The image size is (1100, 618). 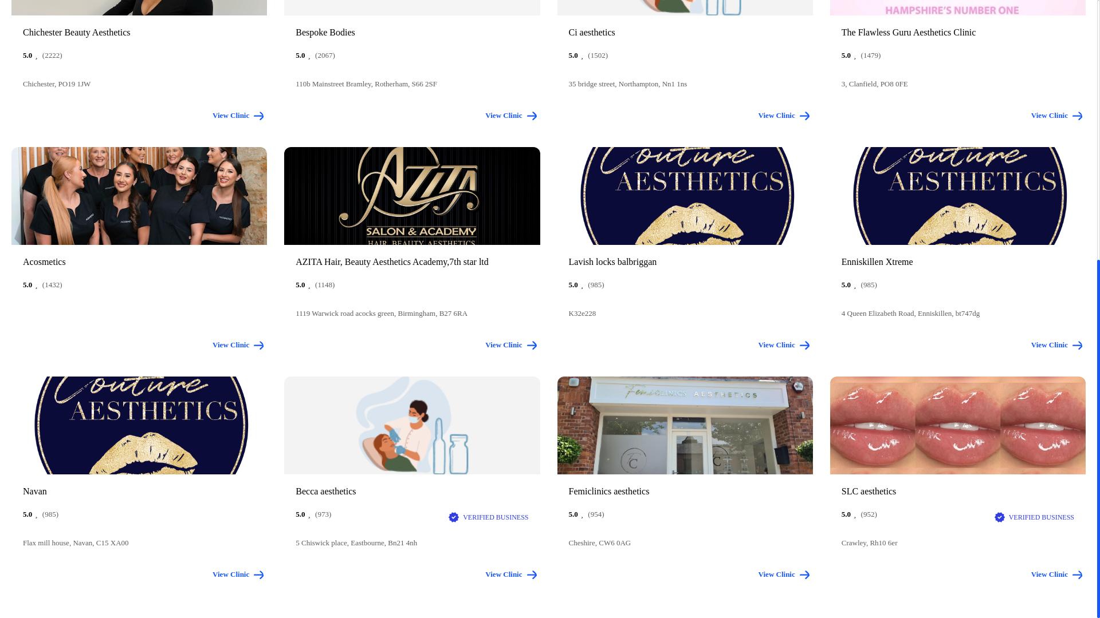 I want to click on Becca aesthetics, so click(x=411, y=491).